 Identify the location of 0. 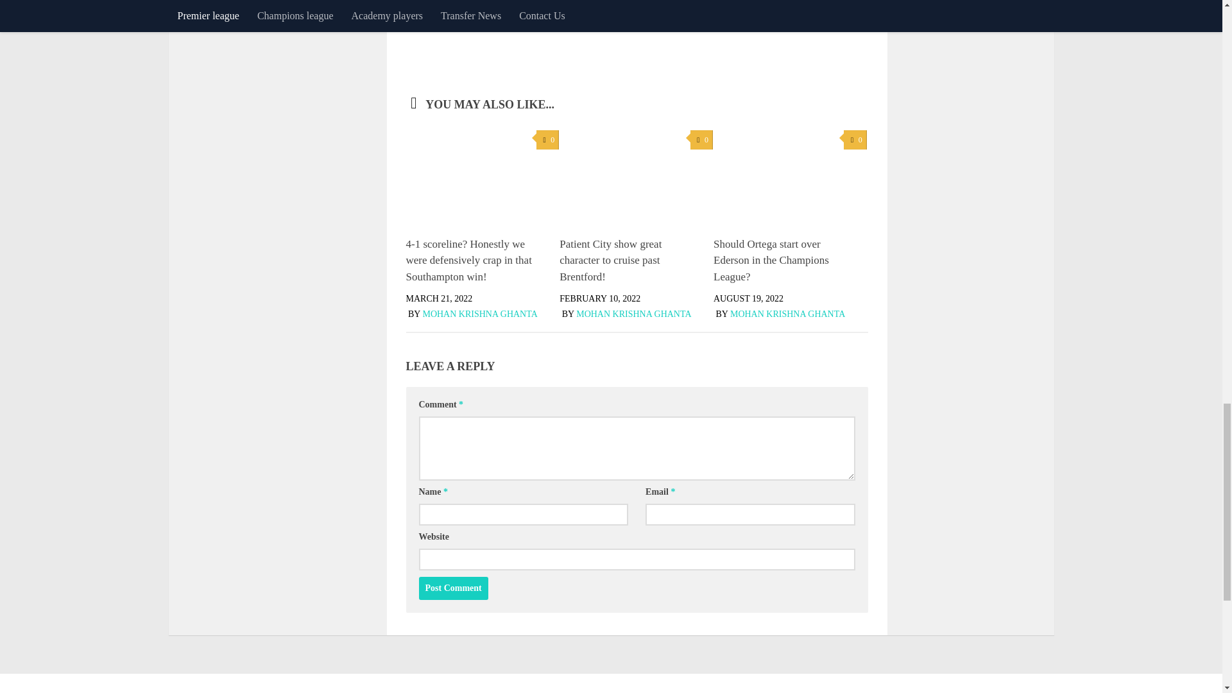
(855, 140).